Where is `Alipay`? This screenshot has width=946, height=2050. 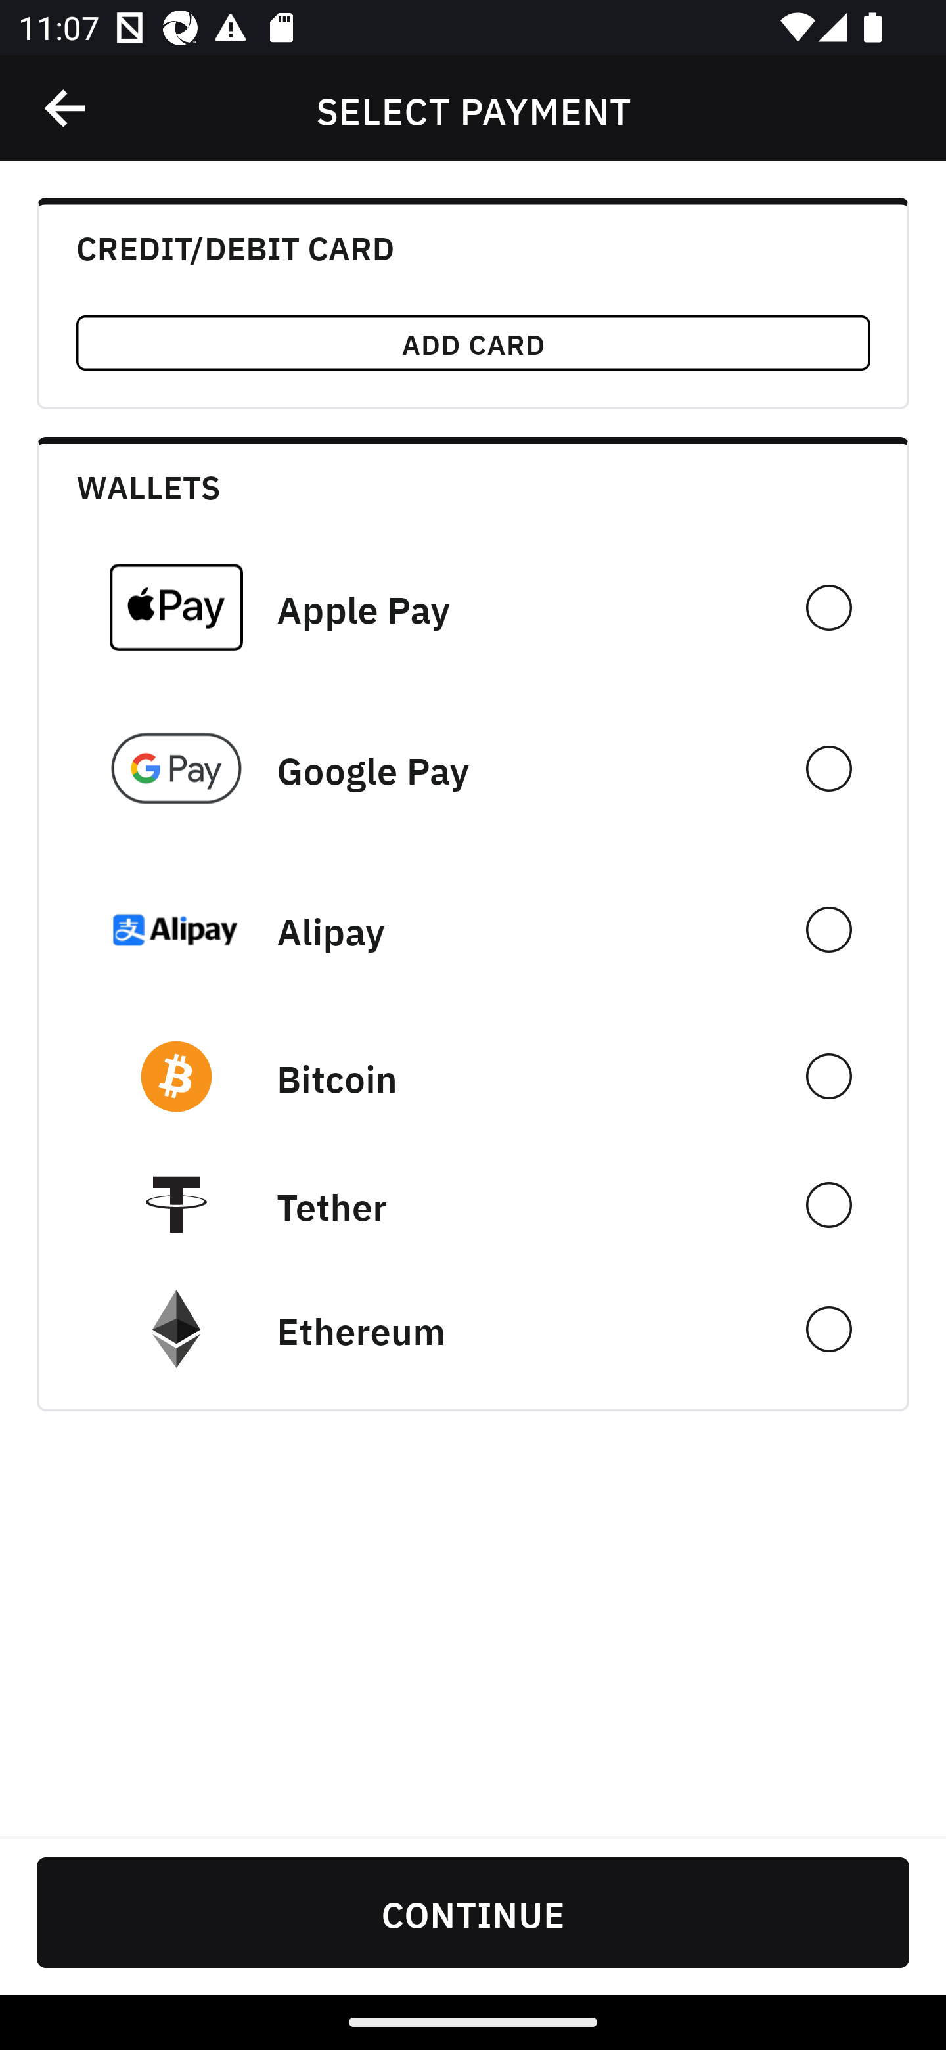
Alipay is located at coordinates (473, 929).